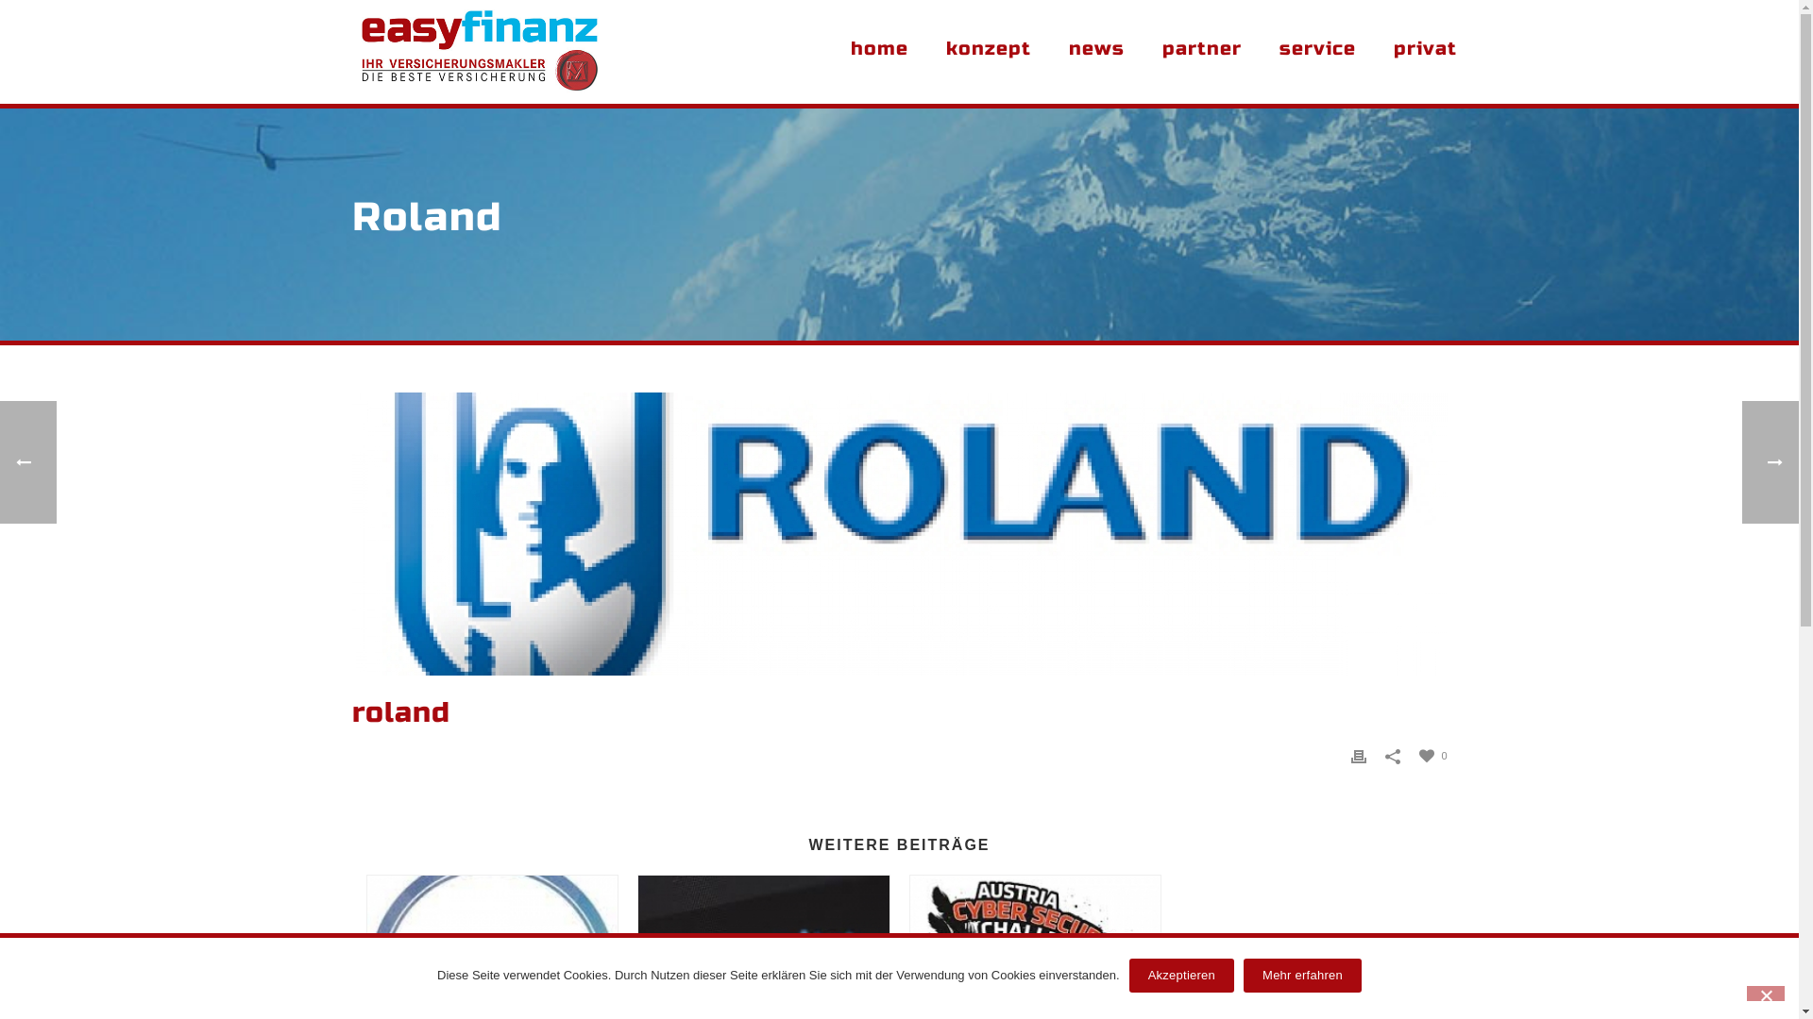  What do you see at coordinates (1433, 755) in the screenshot?
I see `  0` at bounding box center [1433, 755].